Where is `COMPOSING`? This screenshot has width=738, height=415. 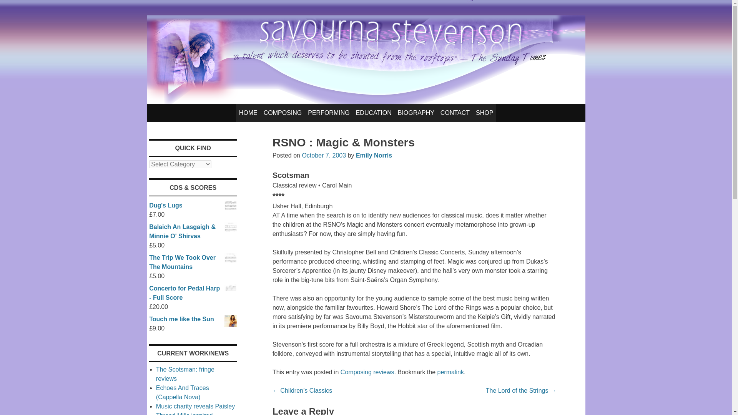 COMPOSING is located at coordinates (283, 113).